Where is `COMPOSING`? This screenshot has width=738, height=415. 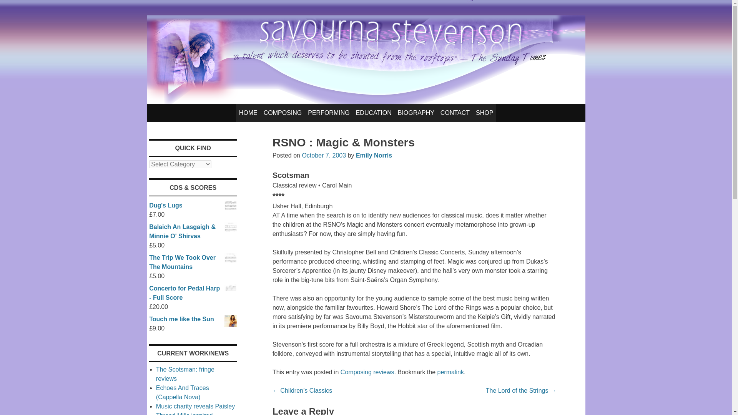 COMPOSING is located at coordinates (283, 113).